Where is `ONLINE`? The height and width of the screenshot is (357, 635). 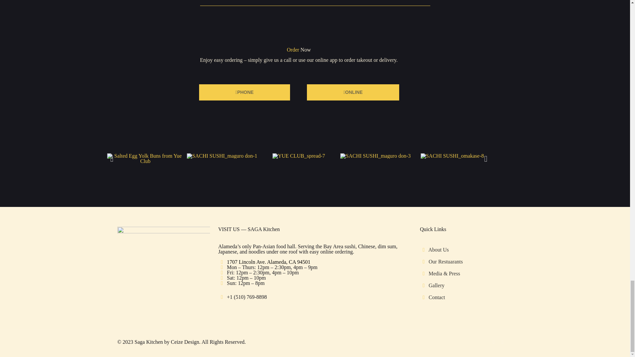 ONLINE is located at coordinates (353, 92).